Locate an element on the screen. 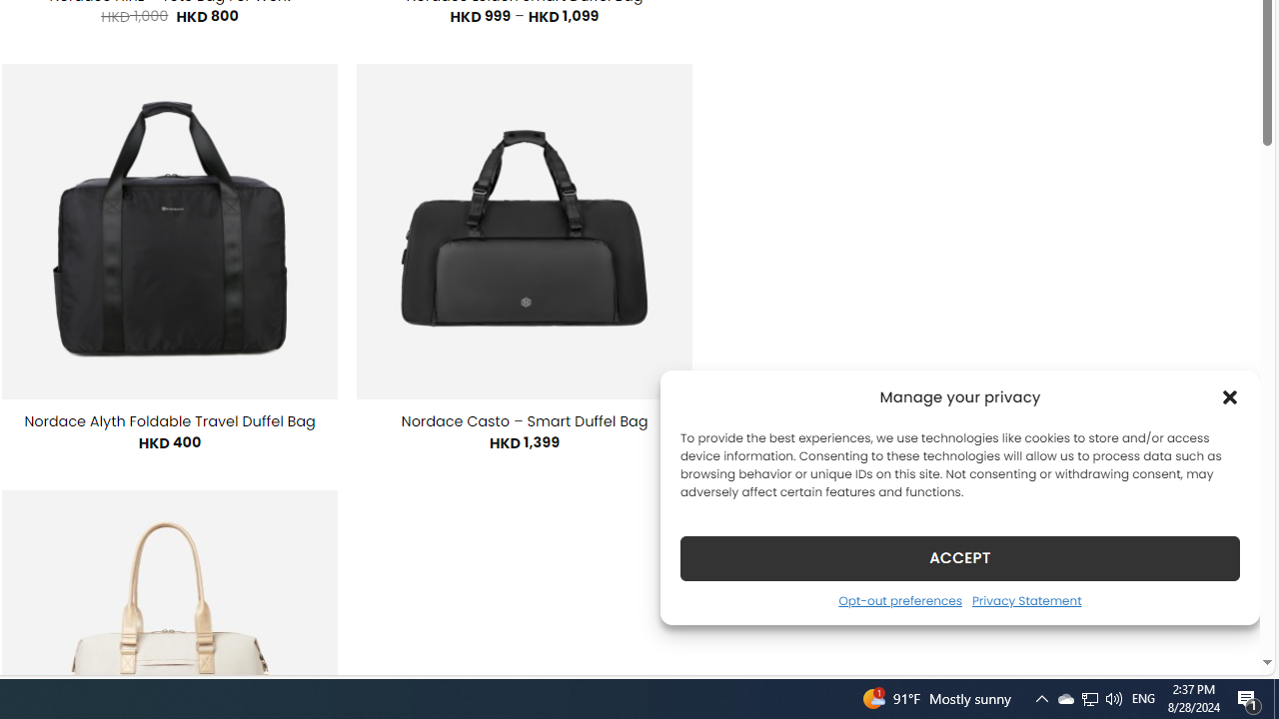 The height and width of the screenshot is (719, 1279). Opt-out preferences is located at coordinates (899, 600).